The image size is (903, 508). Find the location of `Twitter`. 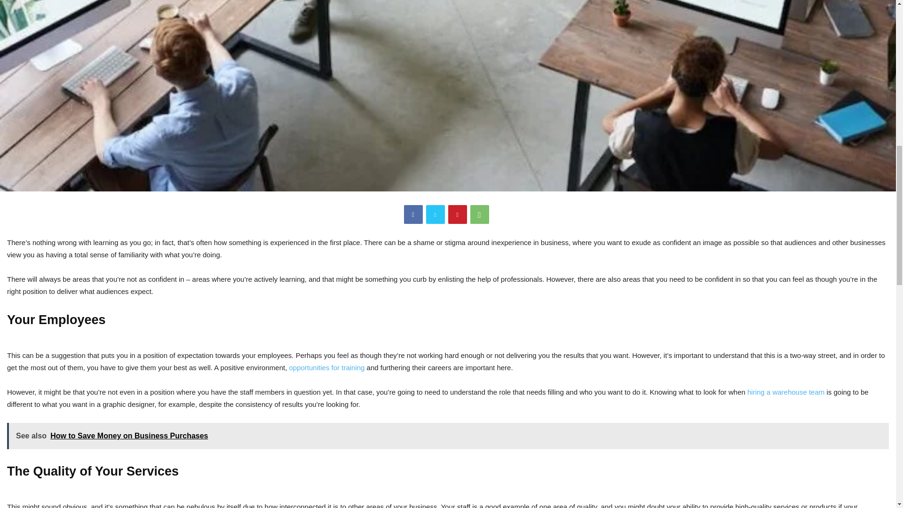

Twitter is located at coordinates (436, 214).